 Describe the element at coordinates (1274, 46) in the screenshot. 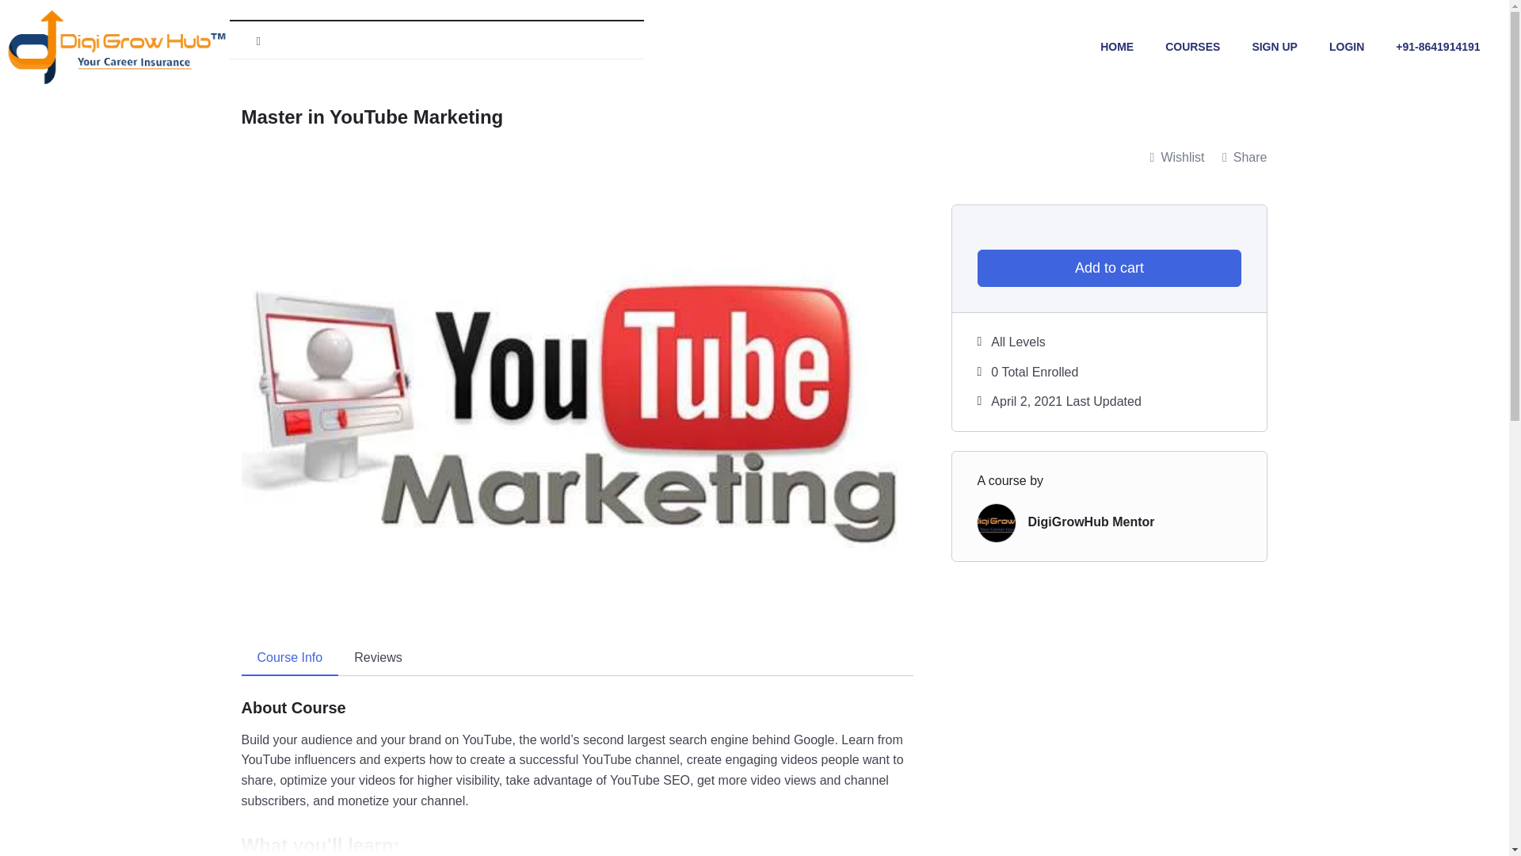

I see `SIGN UP` at that location.